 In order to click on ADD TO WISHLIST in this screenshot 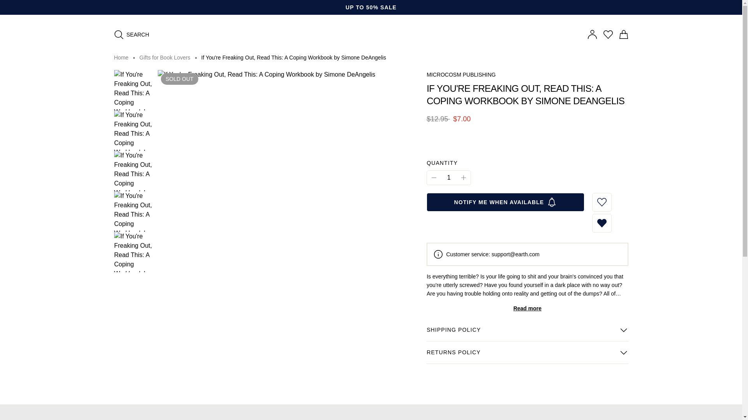, I will do `click(602, 202)`.